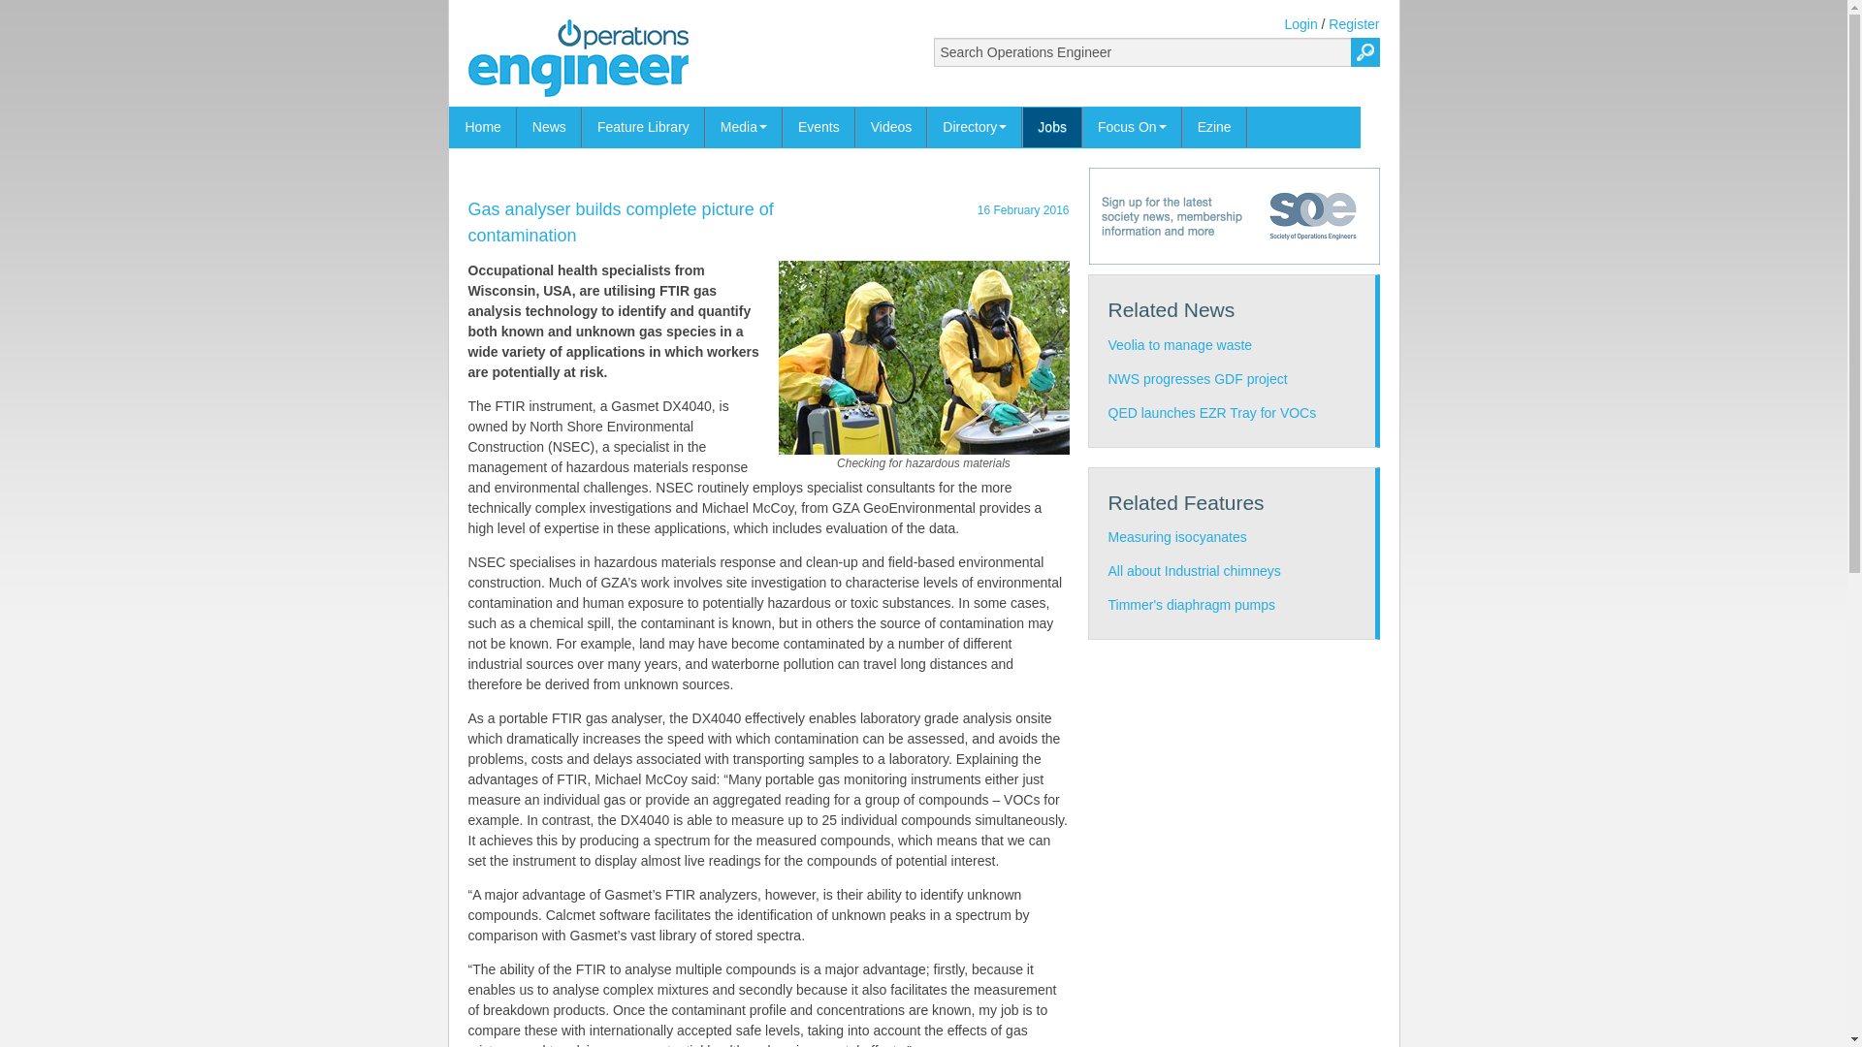 This screenshot has width=1862, height=1047. What do you see at coordinates (923, 356) in the screenshot?
I see `Checking for hazardous materials` at bounding box center [923, 356].